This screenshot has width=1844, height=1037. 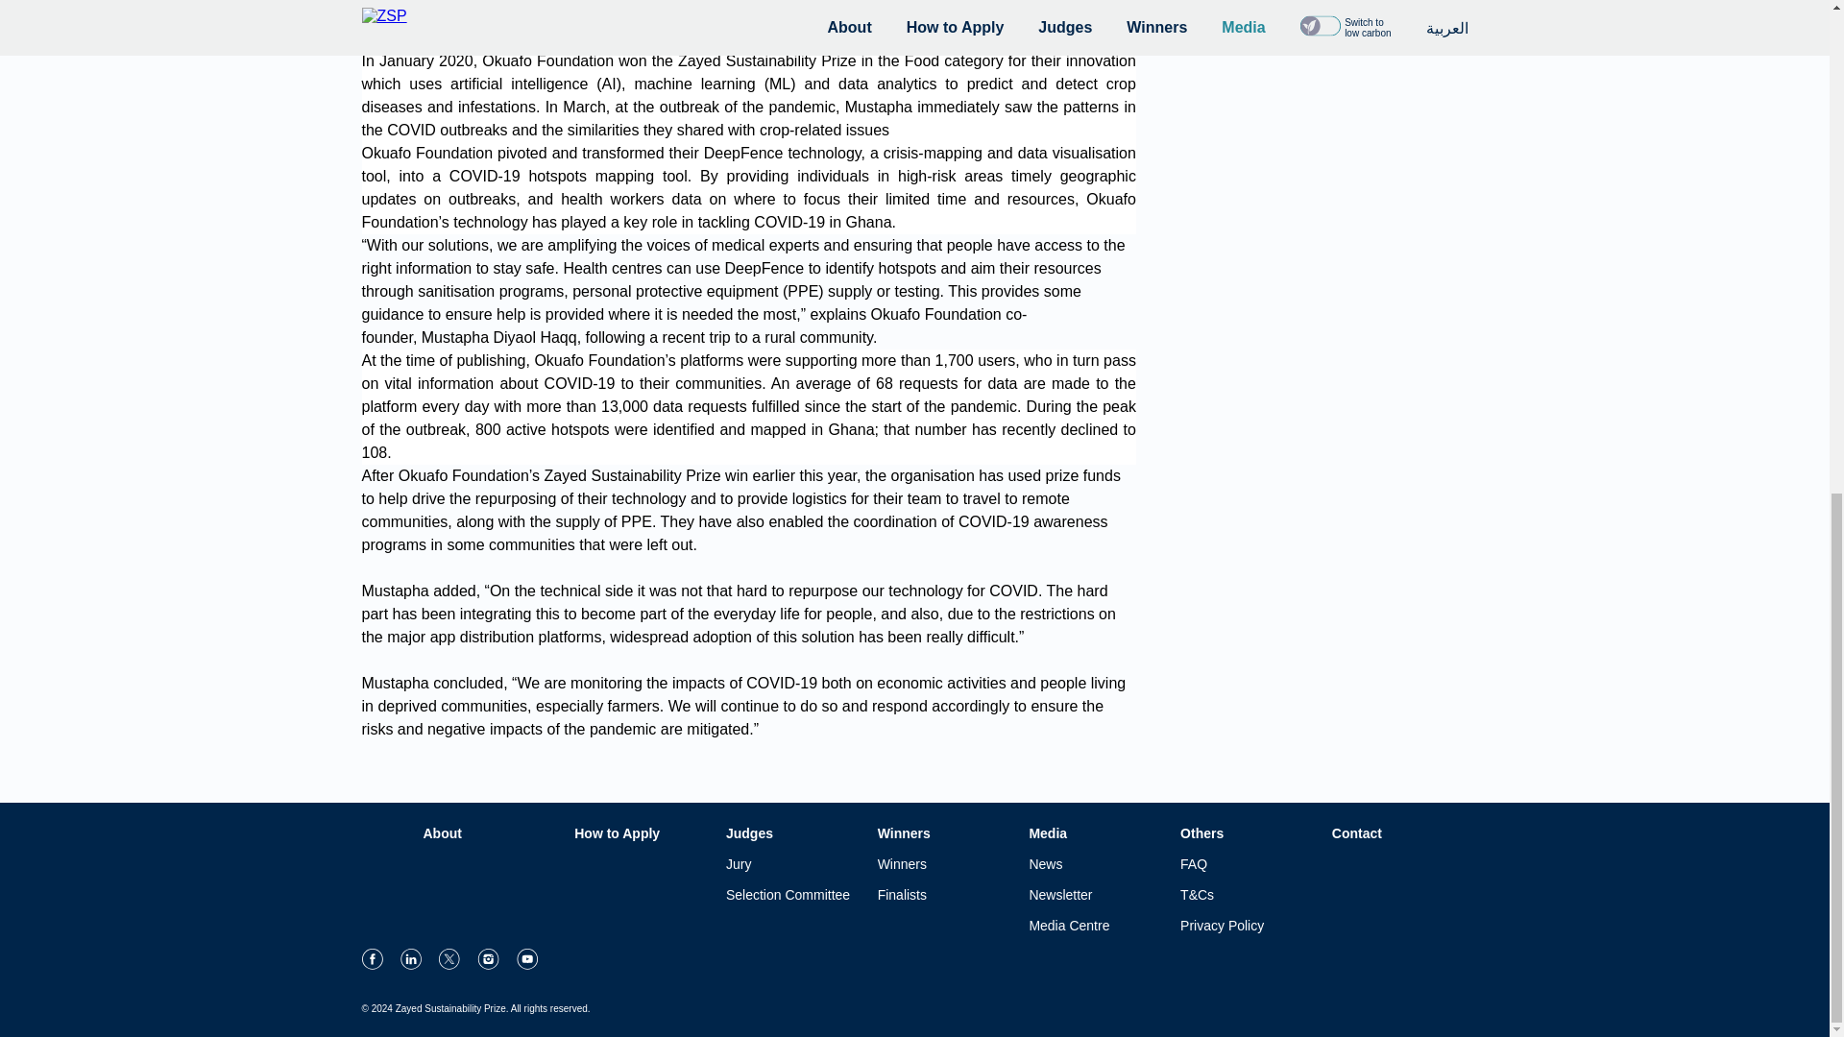 I want to click on Selection Committee, so click(x=794, y=895).